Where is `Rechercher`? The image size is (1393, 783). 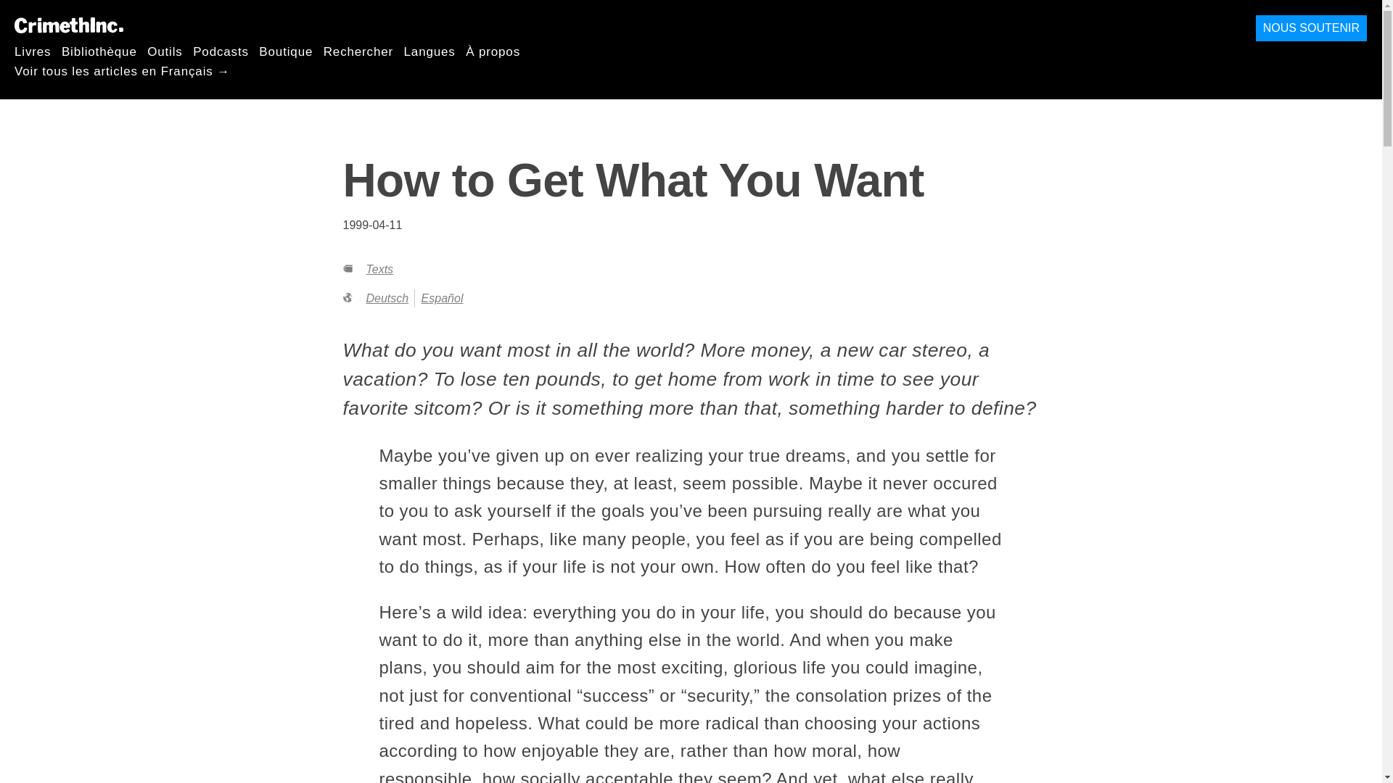
Rechercher is located at coordinates (358, 51).